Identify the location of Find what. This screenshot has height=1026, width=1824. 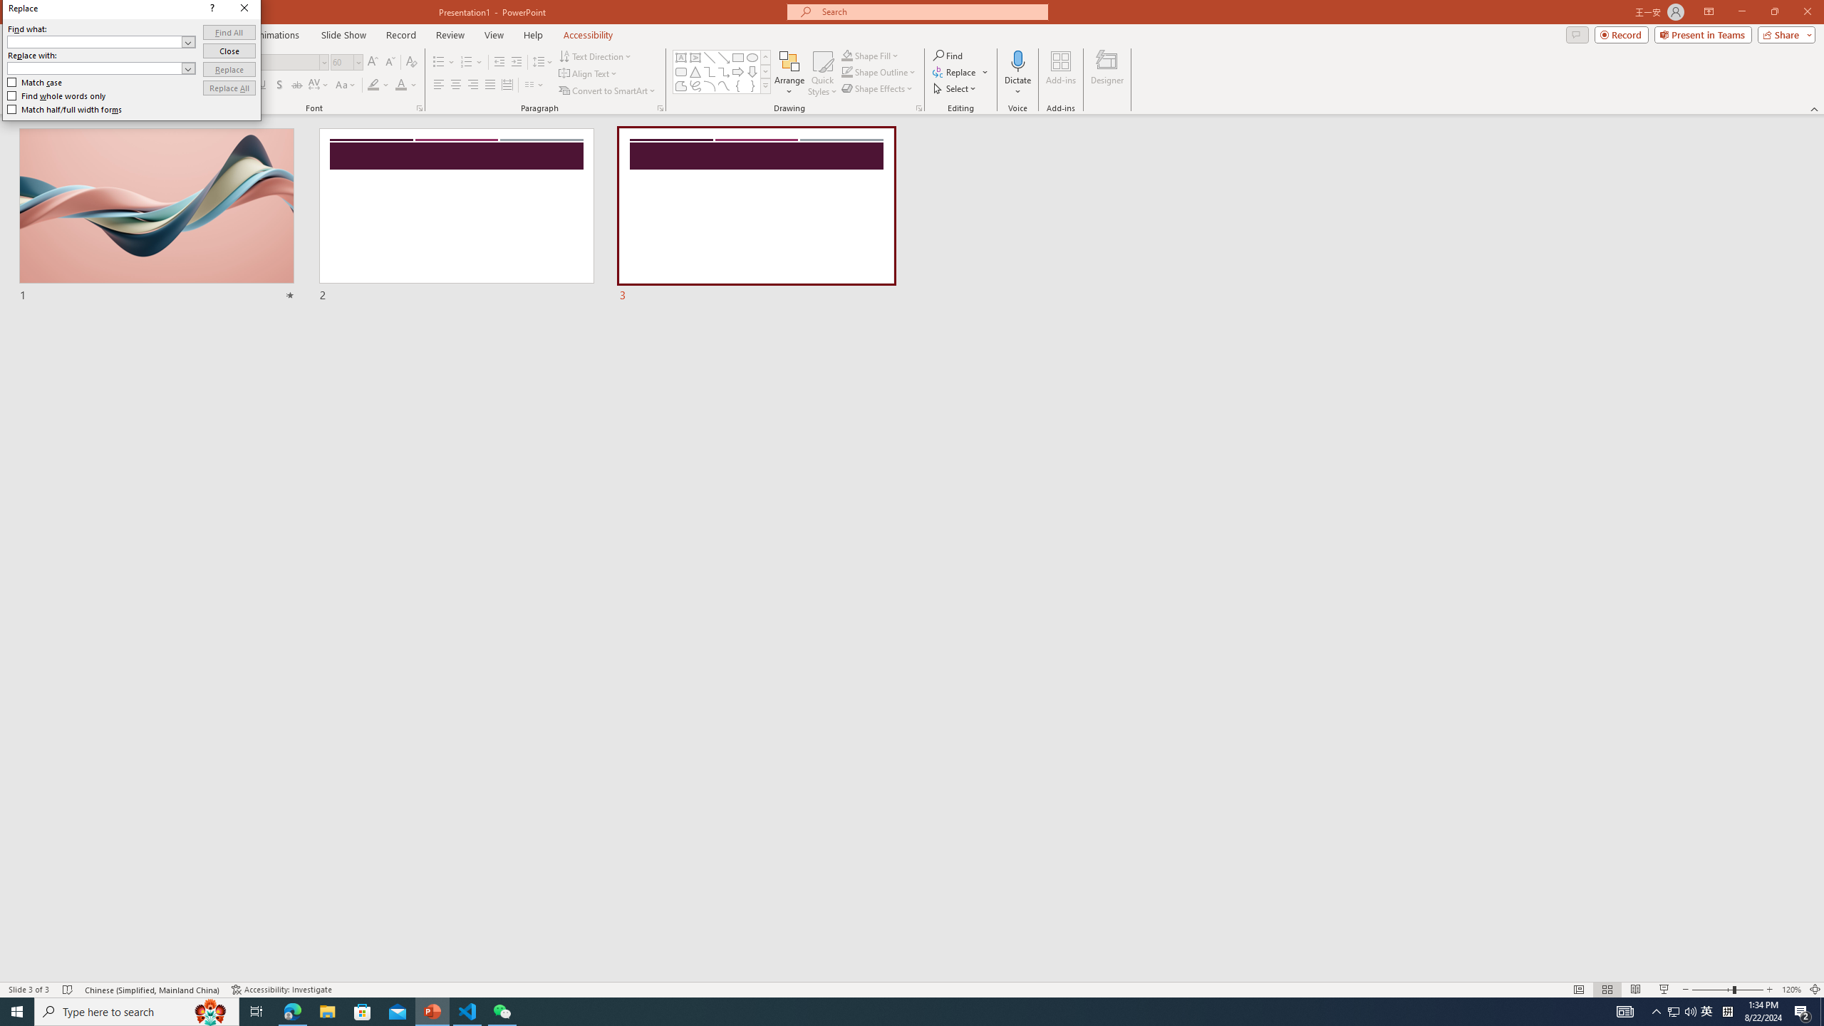
(1673, 1012).